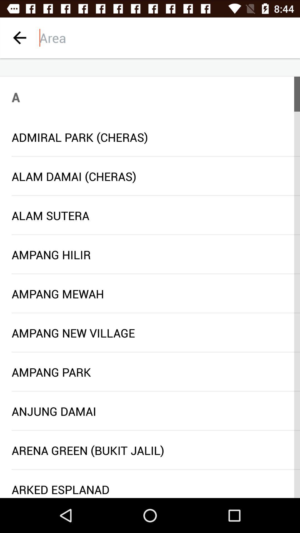 The image size is (300, 533). I want to click on search area, so click(169, 38).